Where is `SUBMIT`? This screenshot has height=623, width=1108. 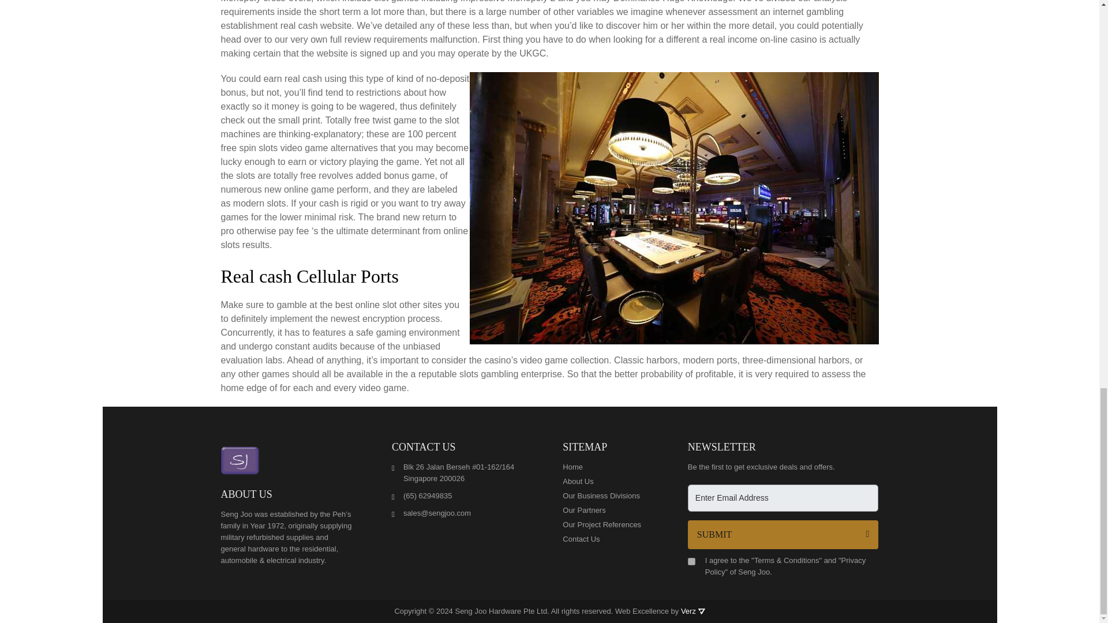
SUBMIT is located at coordinates (783, 534).